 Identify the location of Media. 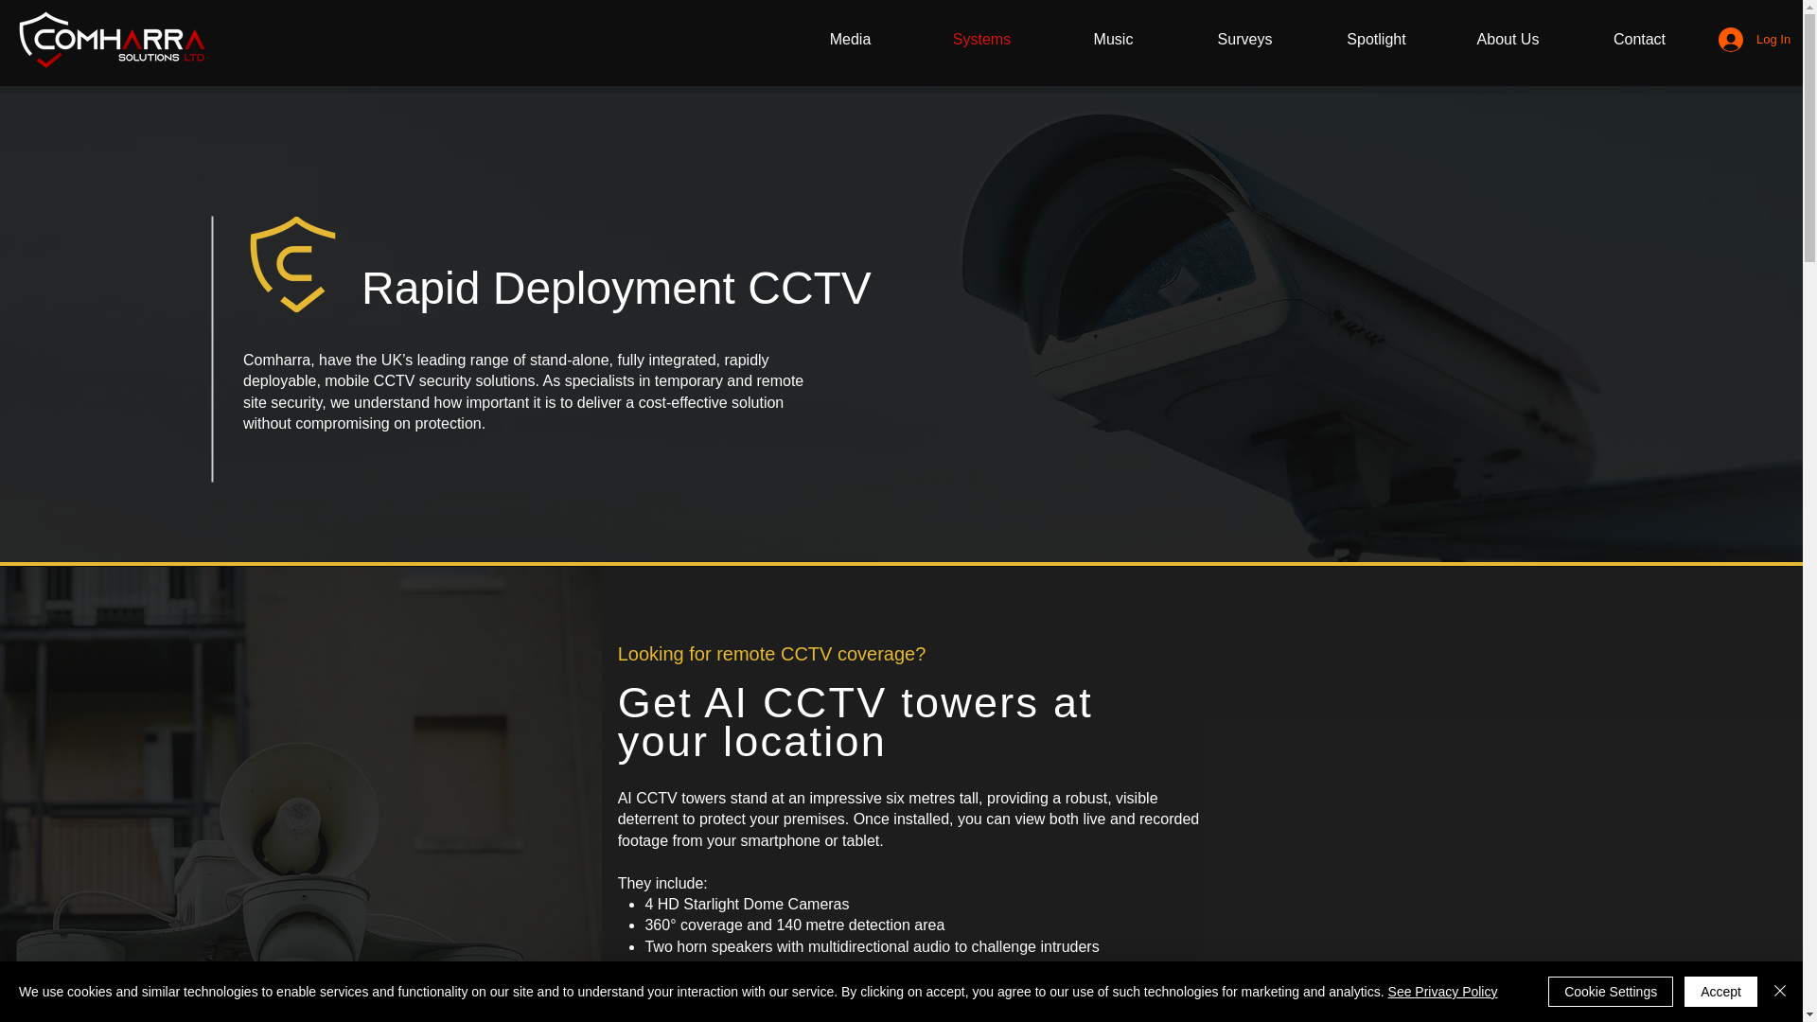
(850, 39).